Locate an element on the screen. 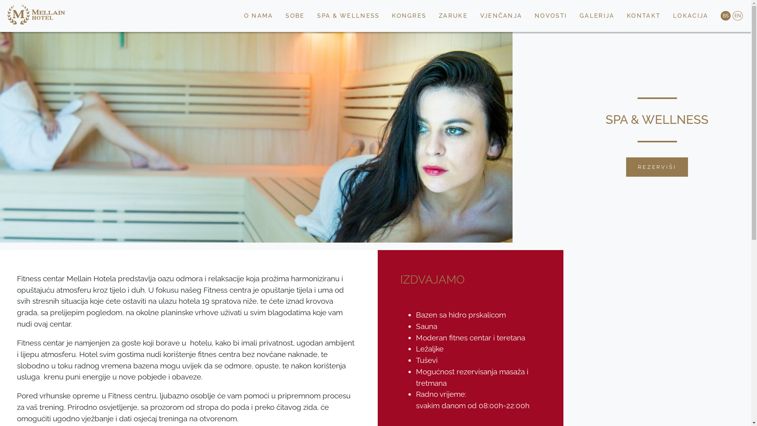 The width and height of the screenshot is (757, 426). ZARUKE is located at coordinates (453, 16).